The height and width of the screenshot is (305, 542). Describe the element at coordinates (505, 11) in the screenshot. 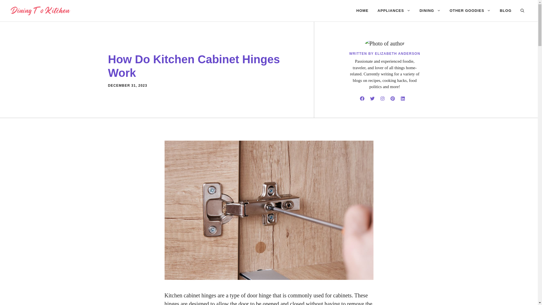

I see `BLOG` at that location.